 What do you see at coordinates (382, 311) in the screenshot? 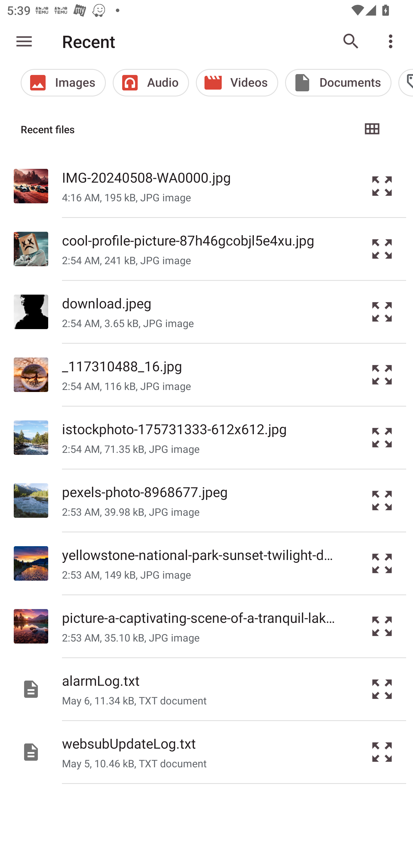
I see `Preview the file download.jpeg` at bounding box center [382, 311].